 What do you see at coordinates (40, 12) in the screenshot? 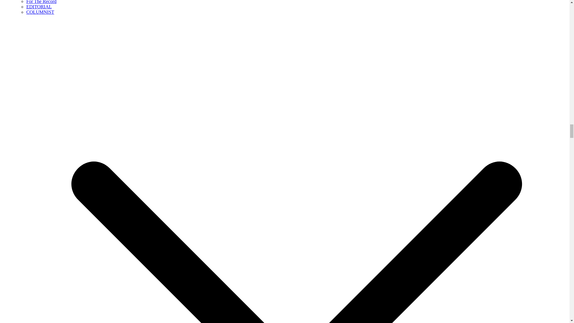
I see `COLUMNIST` at bounding box center [40, 12].